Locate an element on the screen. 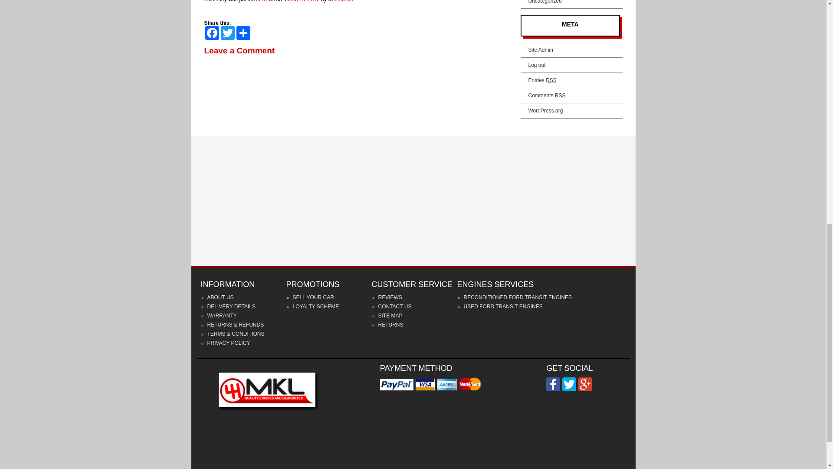 The image size is (833, 469). ABOUT US is located at coordinates (220, 297).